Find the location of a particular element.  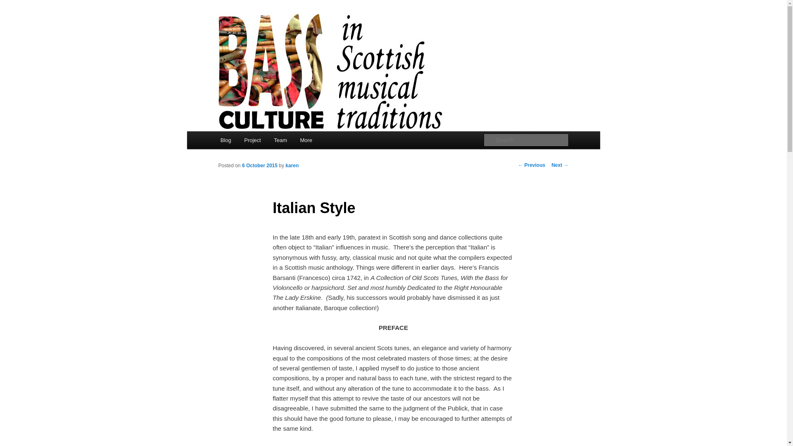

Skip to primary content is located at coordinates (257, 141).